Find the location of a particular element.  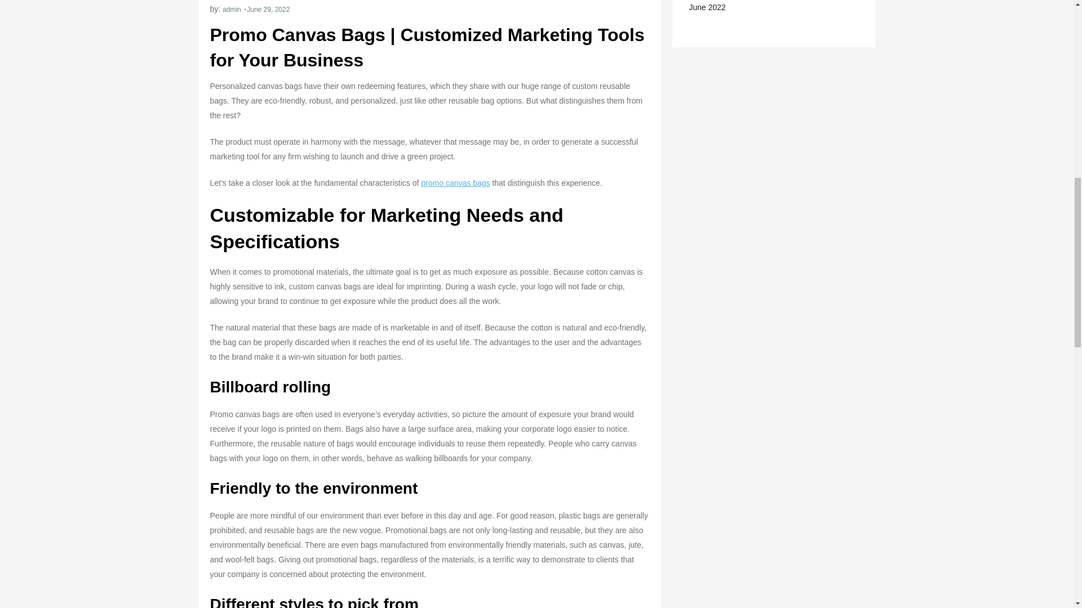

June 2022 is located at coordinates (707, 7).